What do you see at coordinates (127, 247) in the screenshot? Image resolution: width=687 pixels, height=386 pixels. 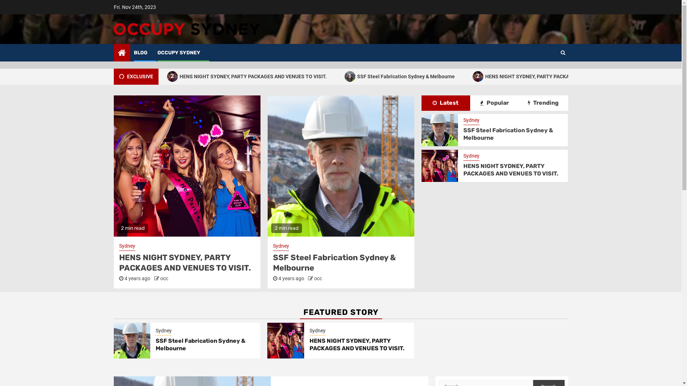 I see `Sydney` at bounding box center [127, 247].